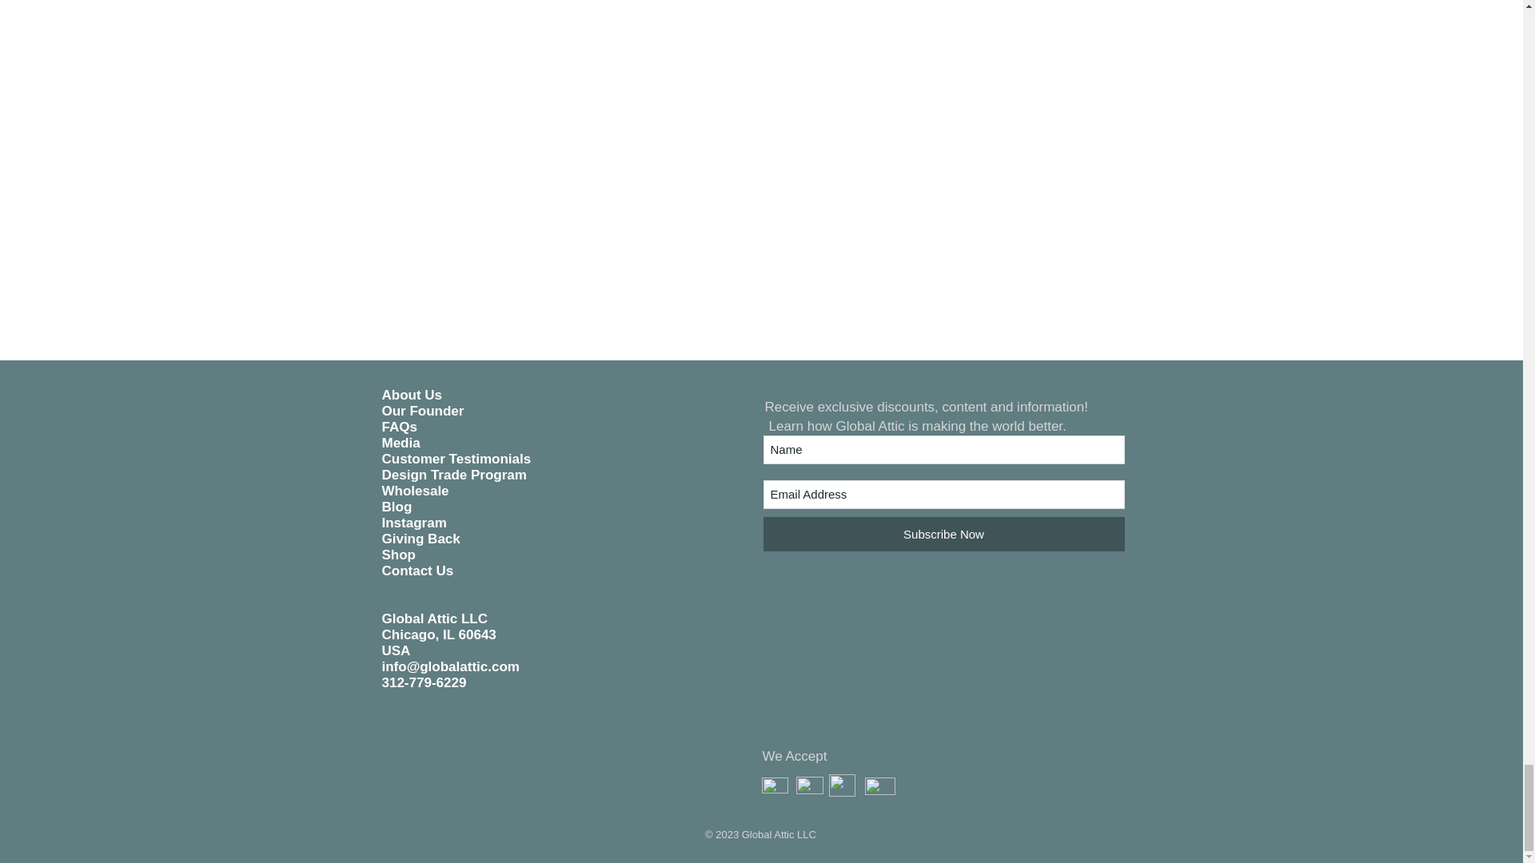 The image size is (1535, 863). Describe the element at coordinates (454, 475) in the screenshot. I see `Design Trade Program` at that location.